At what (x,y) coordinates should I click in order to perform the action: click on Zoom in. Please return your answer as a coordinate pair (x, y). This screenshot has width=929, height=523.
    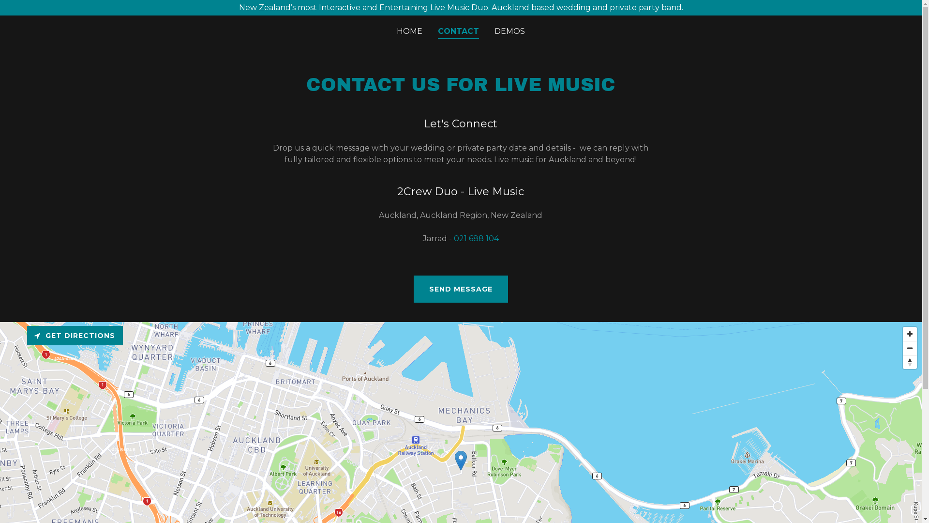
    Looking at the image, I should click on (910, 334).